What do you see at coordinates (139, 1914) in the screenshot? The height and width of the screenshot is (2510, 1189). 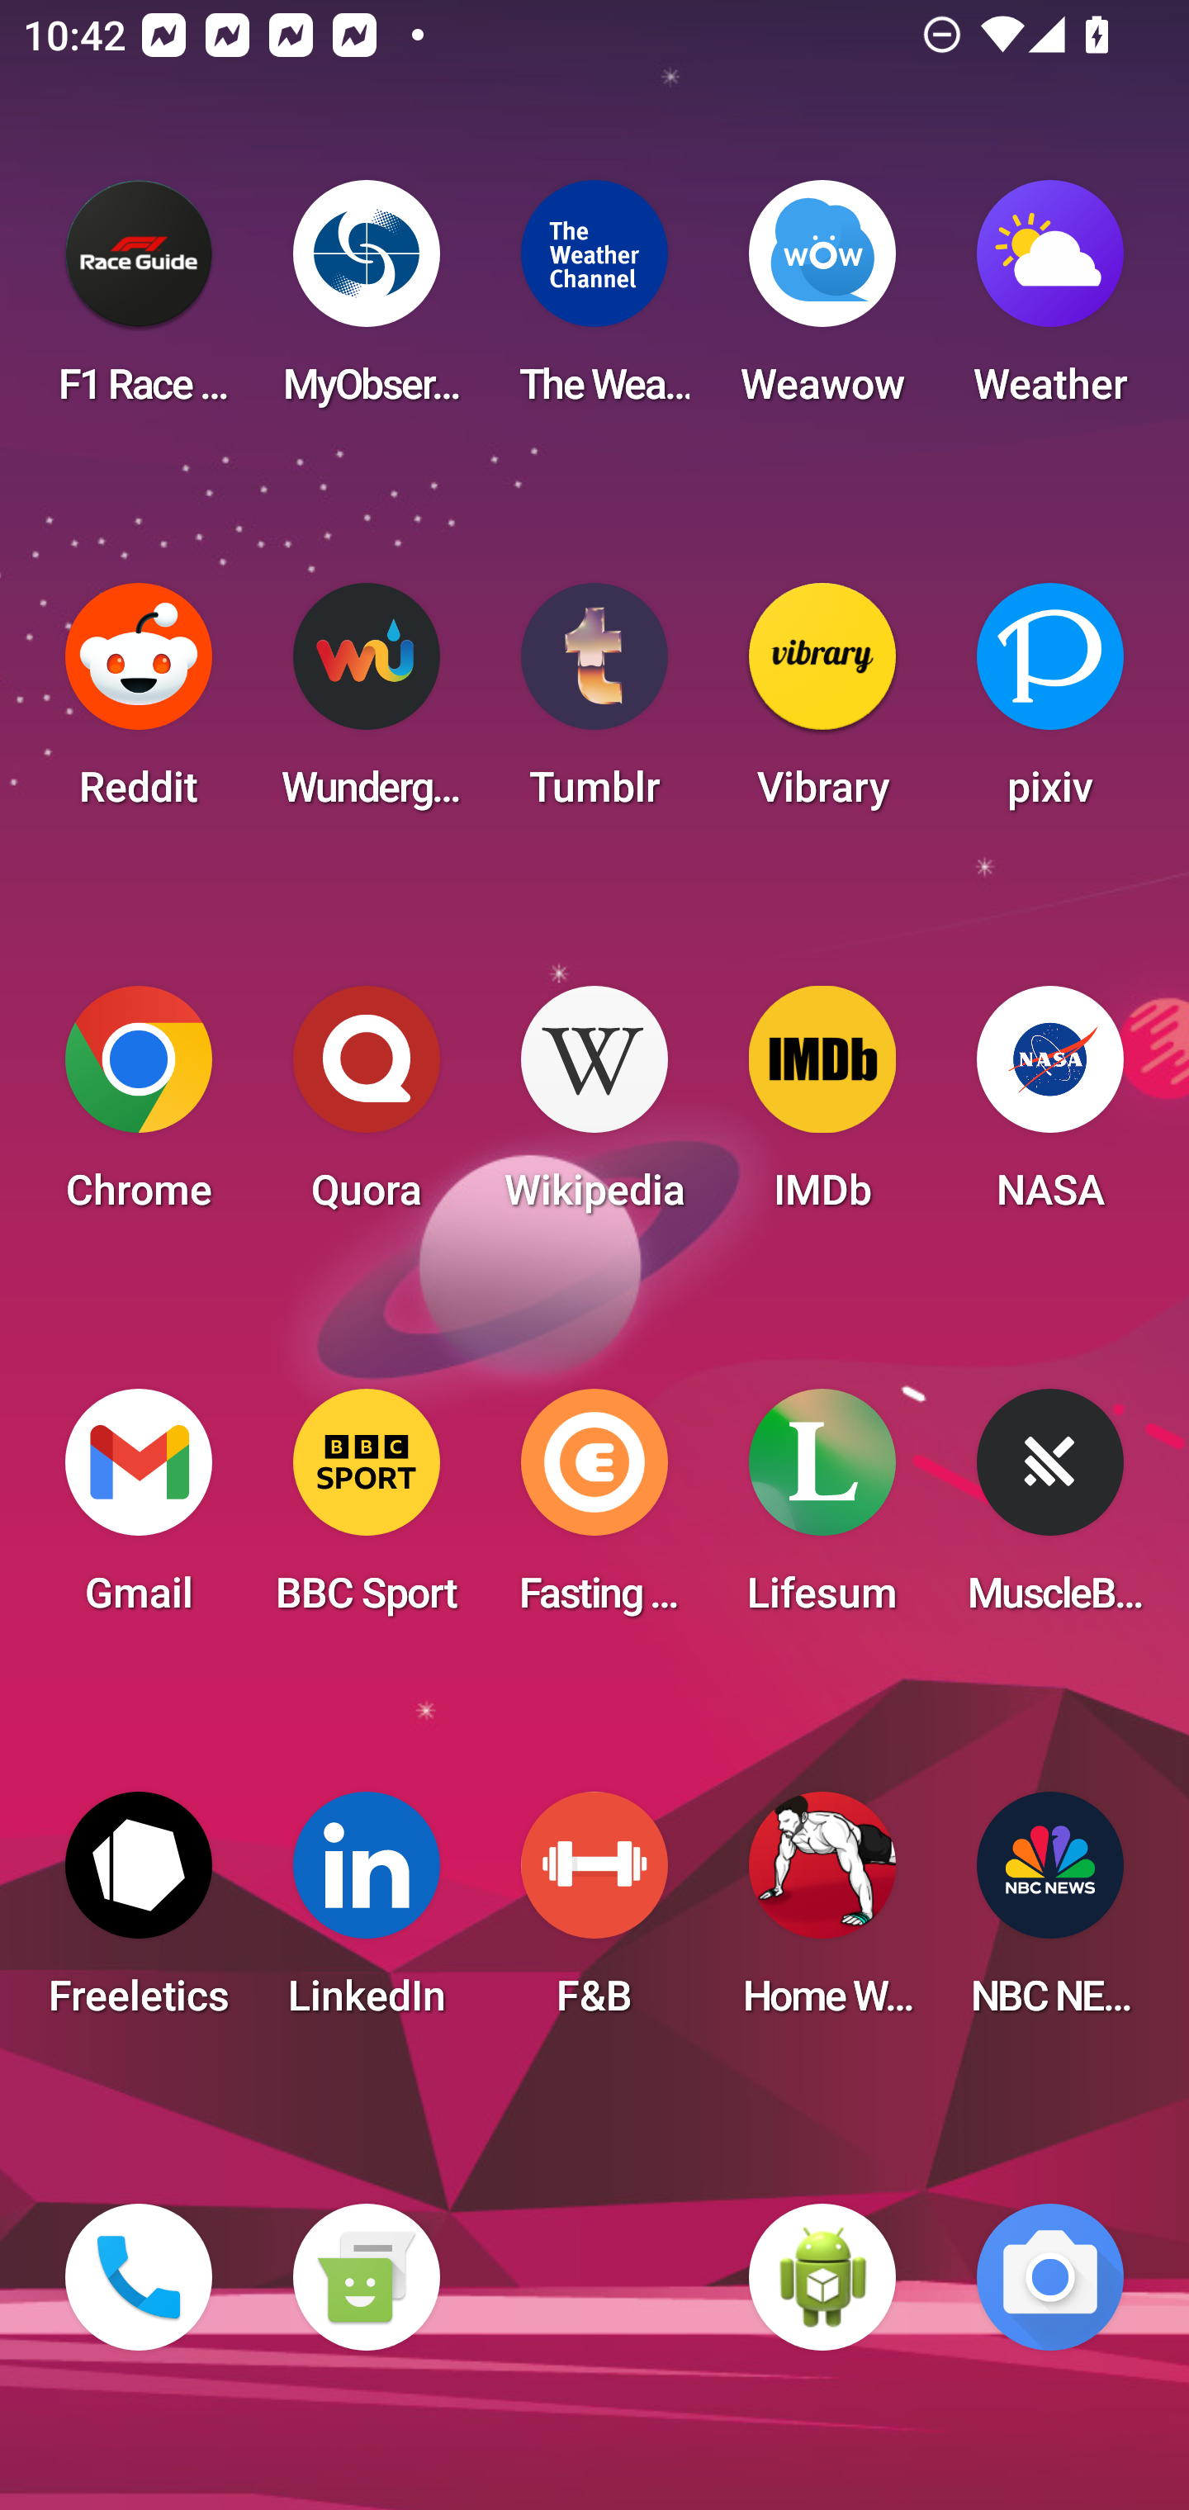 I see `Freeletics` at bounding box center [139, 1914].